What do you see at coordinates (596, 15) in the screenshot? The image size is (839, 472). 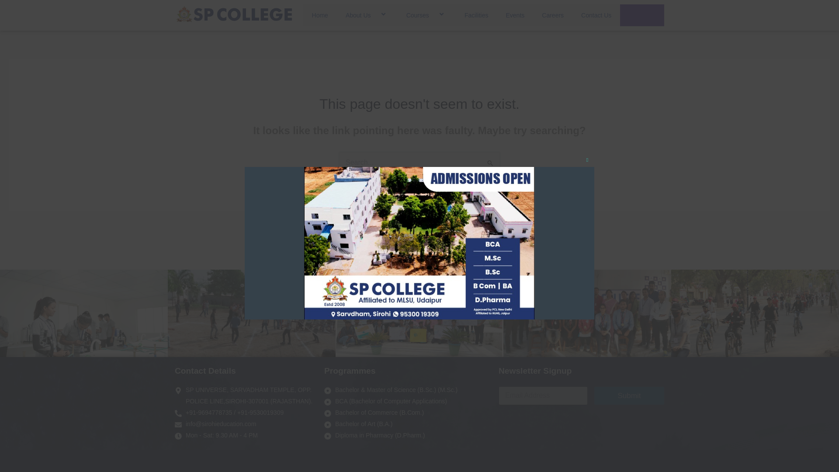 I see `Contact Us` at bounding box center [596, 15].